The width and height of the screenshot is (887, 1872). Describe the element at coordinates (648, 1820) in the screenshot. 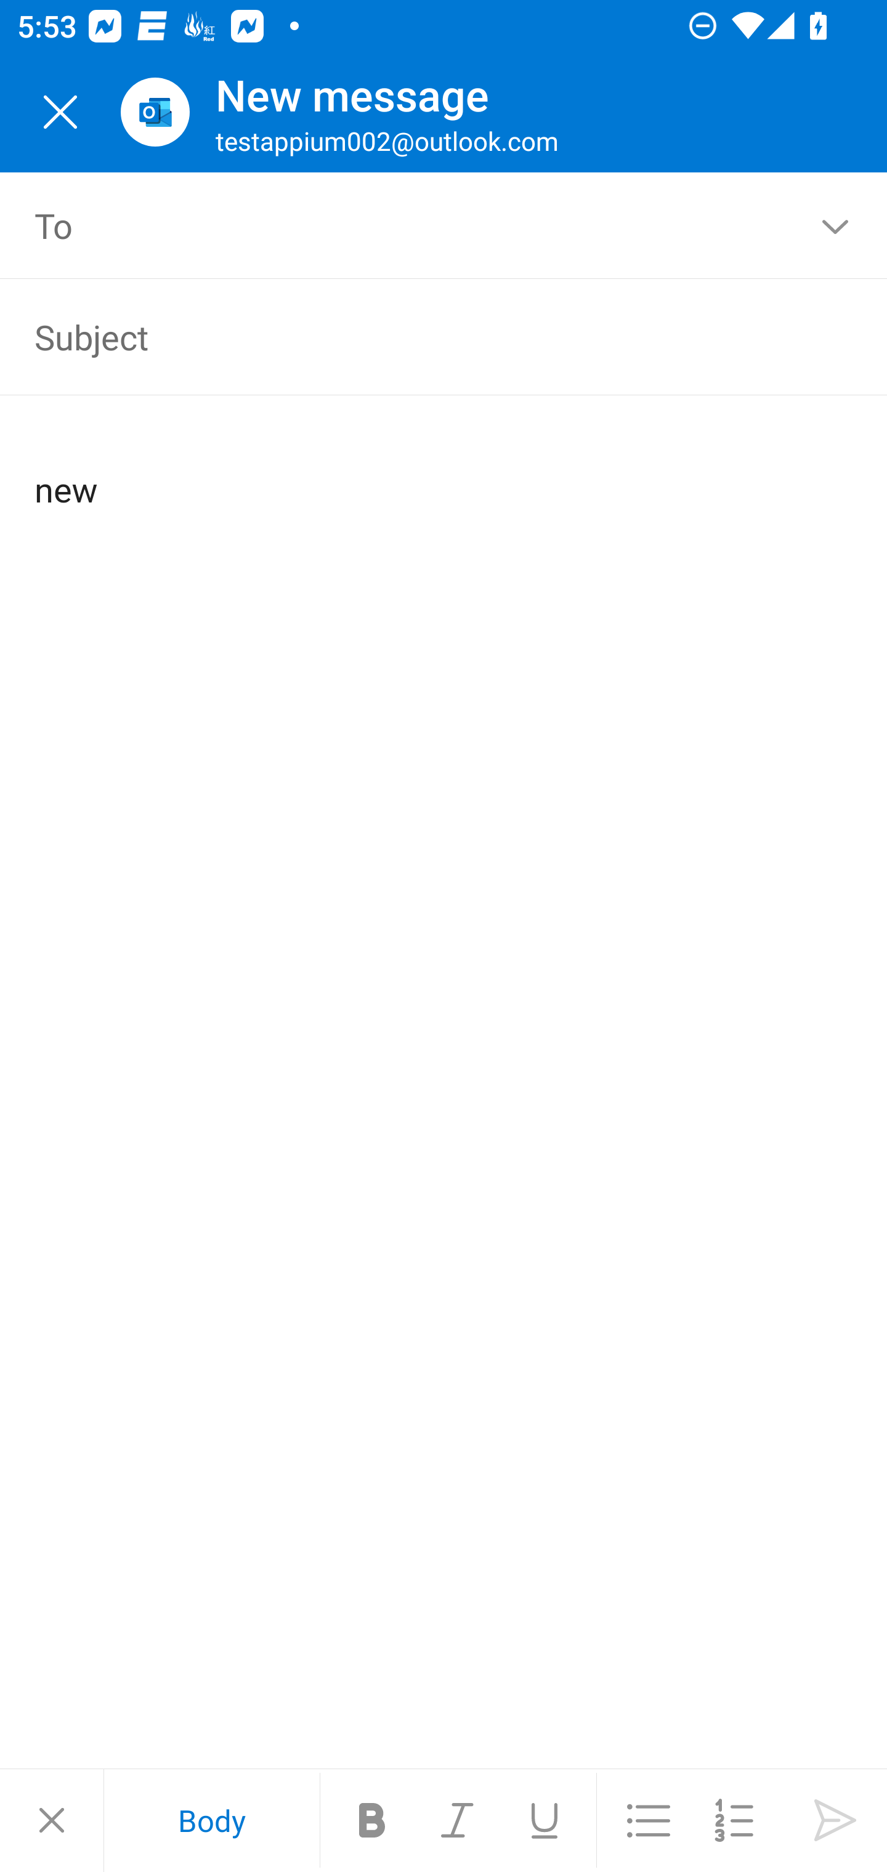

I see `Bulleted list` at that location.